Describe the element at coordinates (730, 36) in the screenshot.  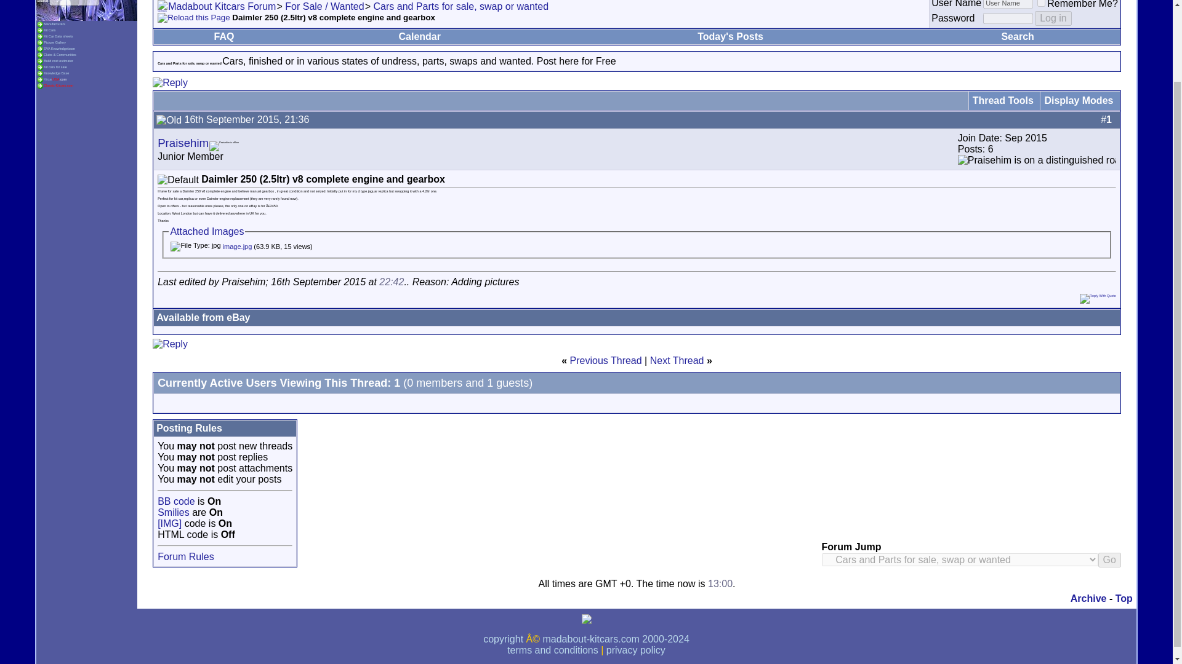
I see `Today's Posts` at that location.